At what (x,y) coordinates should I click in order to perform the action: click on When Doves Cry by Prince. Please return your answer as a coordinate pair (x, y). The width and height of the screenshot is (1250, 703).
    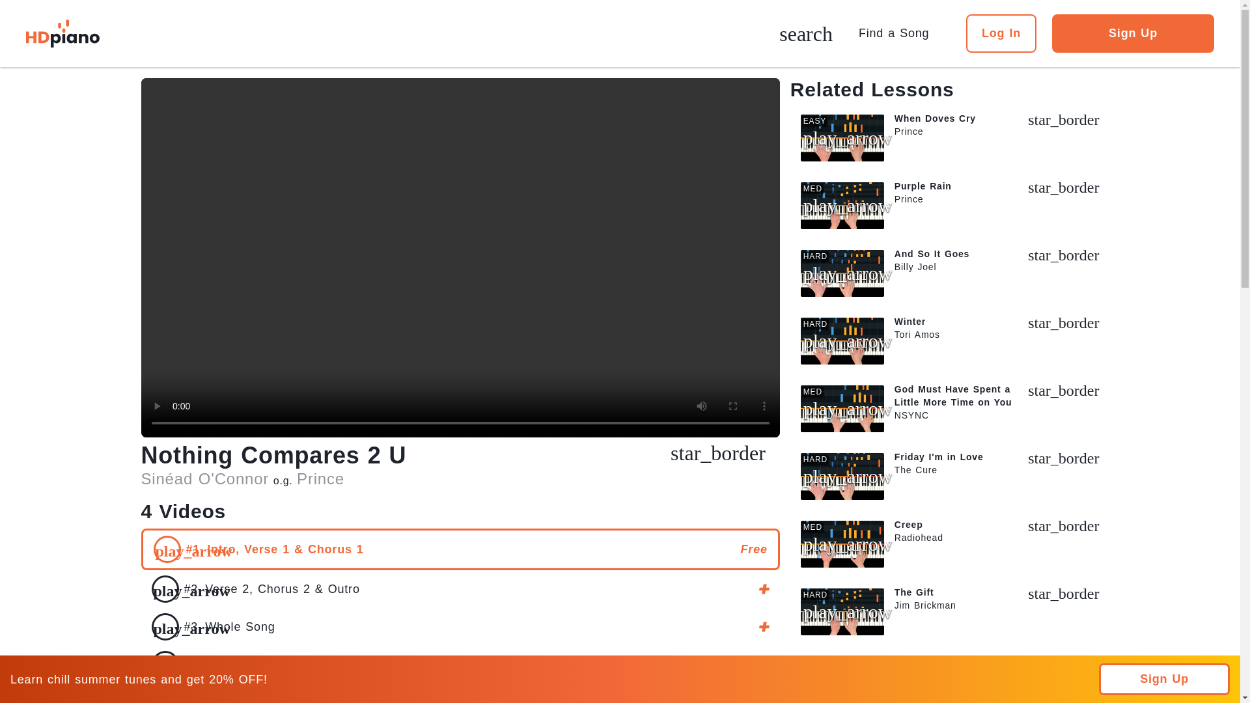
    Looking at the image, I should click on (949, 138).